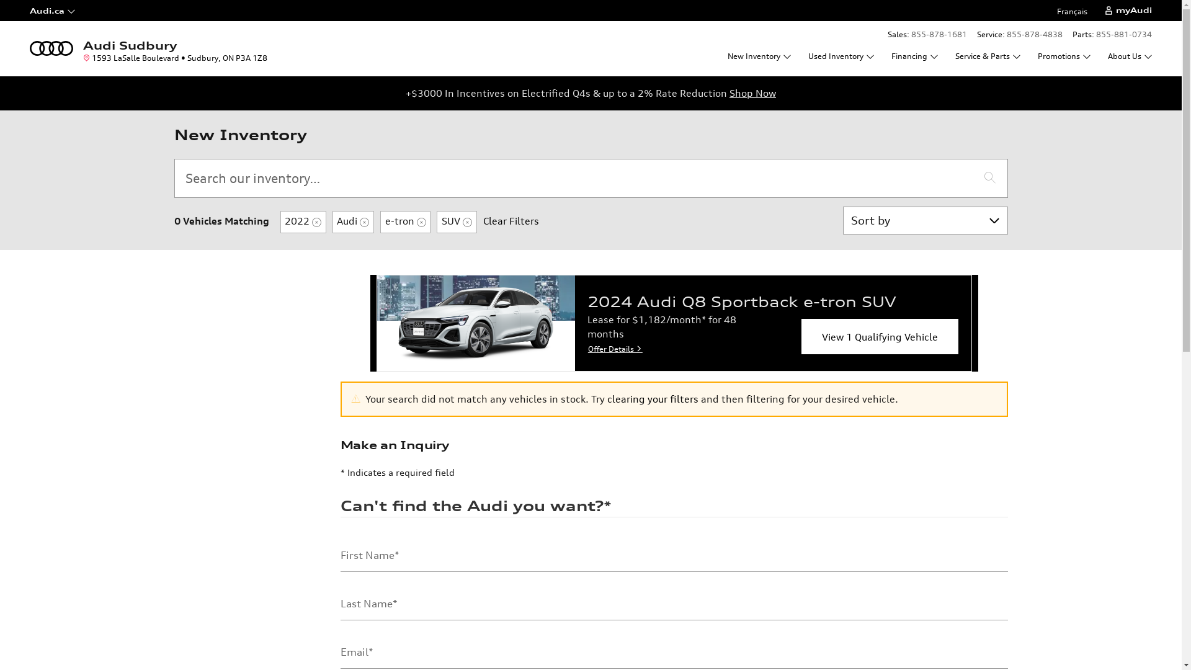 The width and height of the screenshot is (1191, 670). I want to click on Used Inventory, so click(841, 56).